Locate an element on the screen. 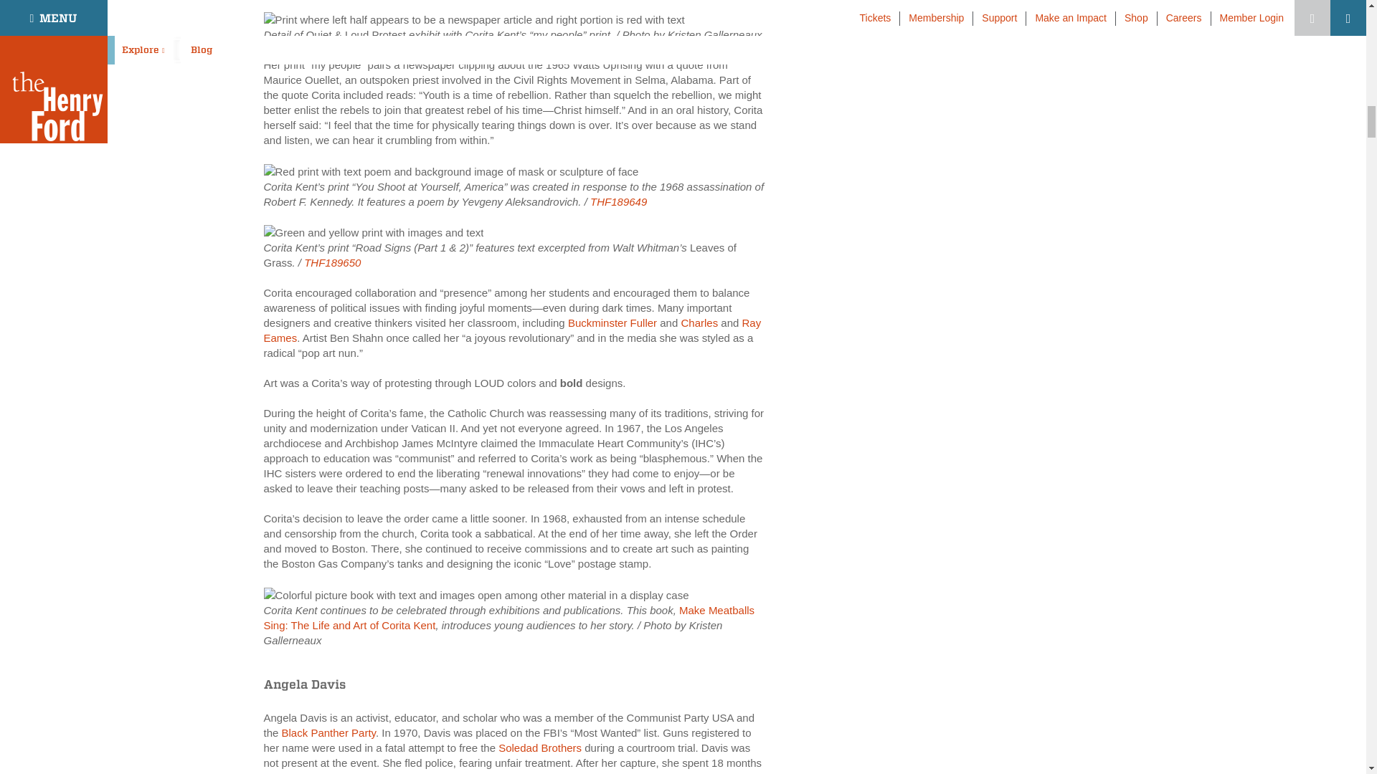 The image size is (1377, 774). Make Meatballs Sing: The Life and Art of Corita Kent is located at coordinates (476, 595).